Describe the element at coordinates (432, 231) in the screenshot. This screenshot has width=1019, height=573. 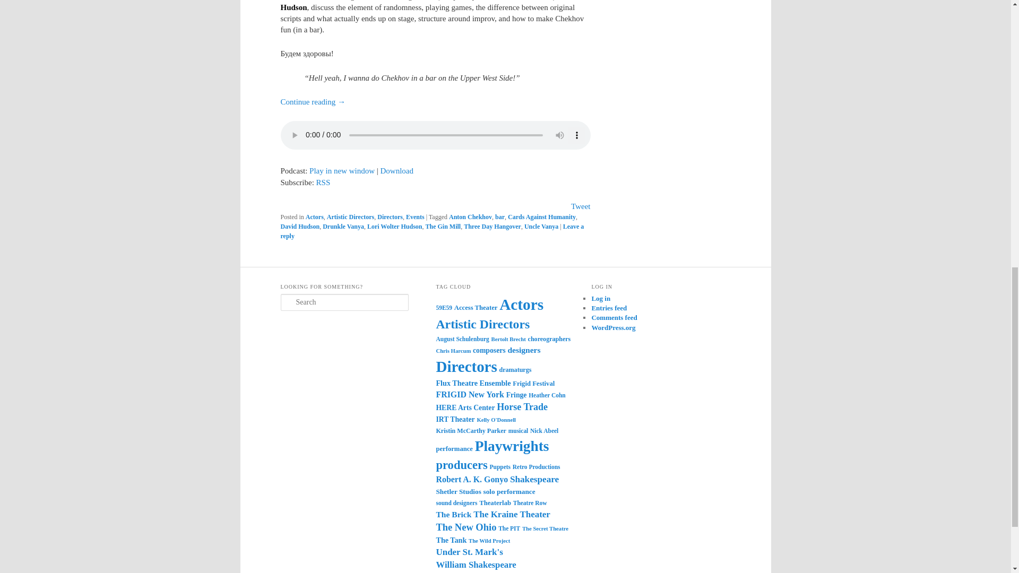
I see `Leave a reply` at that location.